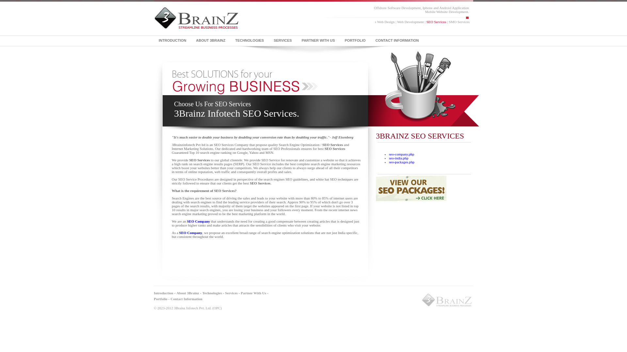 The image size is (627, 352). I want to click on Web Development, so click(410, 22).